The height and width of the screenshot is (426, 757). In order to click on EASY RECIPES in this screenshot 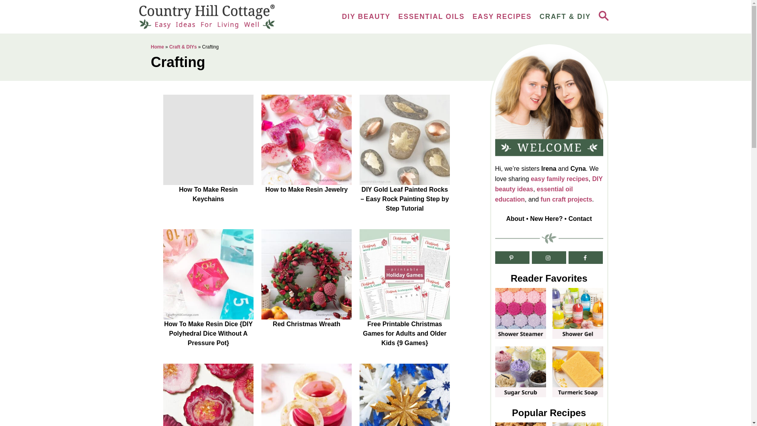, I will do `click(502, 17)`.